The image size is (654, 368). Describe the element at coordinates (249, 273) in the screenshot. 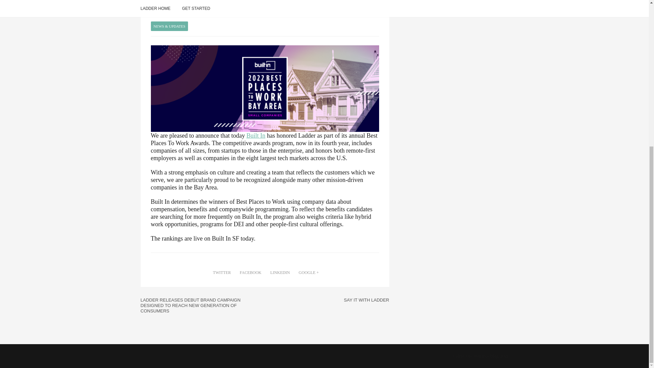

I see `FACEBOOK` at that location.